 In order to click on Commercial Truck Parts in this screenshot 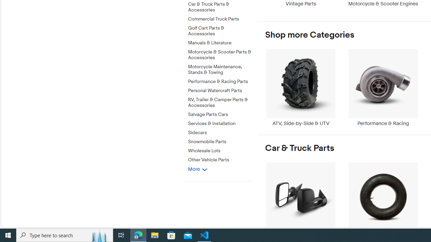, I will do `click(220, 19)`.